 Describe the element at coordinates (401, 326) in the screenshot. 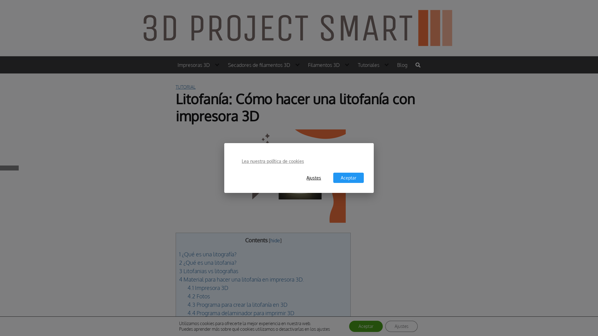

I see `Ajustes` at that location.